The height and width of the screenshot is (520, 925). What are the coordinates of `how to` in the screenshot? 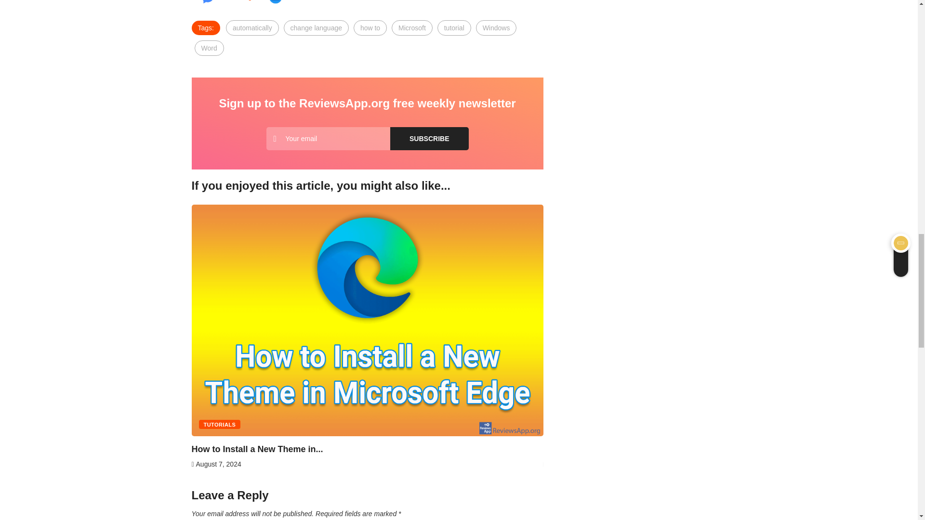 It's located at (370, 28).